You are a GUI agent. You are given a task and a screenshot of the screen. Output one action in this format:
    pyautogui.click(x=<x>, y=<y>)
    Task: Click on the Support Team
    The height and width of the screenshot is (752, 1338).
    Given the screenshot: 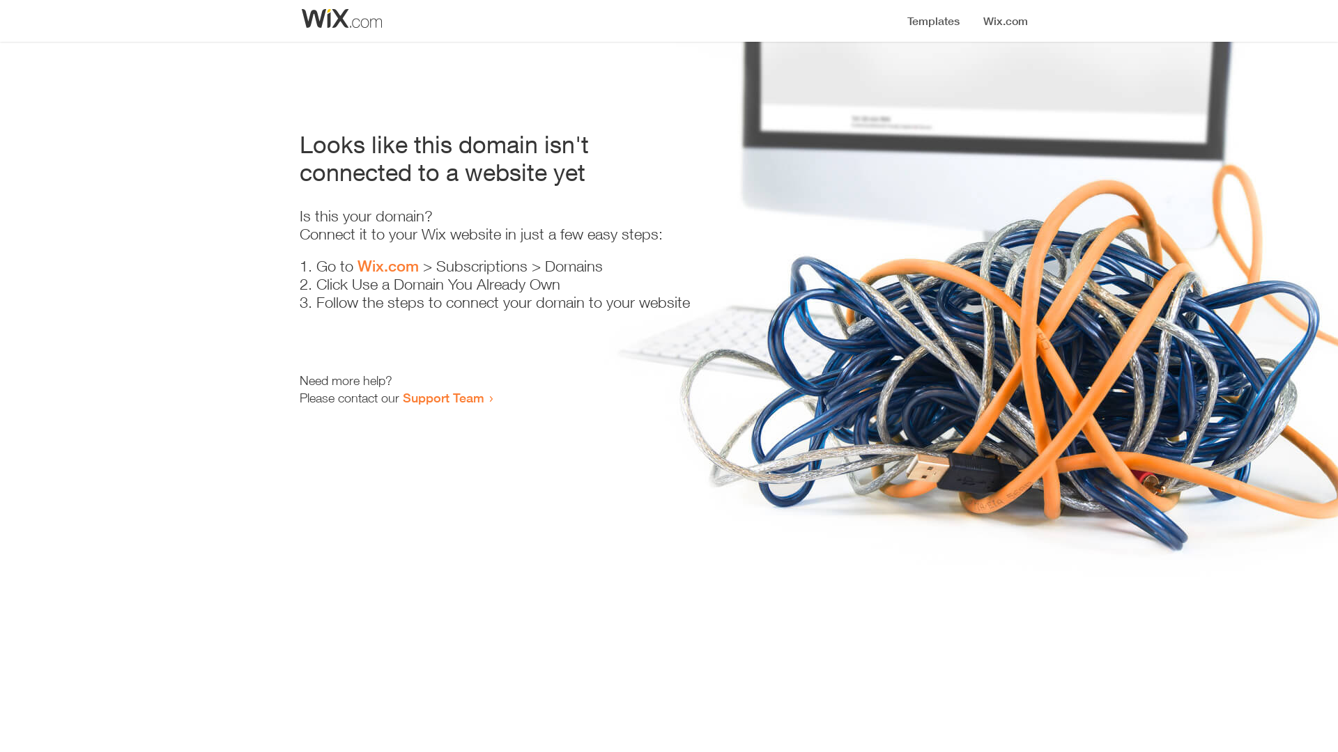 What is the action you would take?
    pyautogui.click(x=443, y=398)
    